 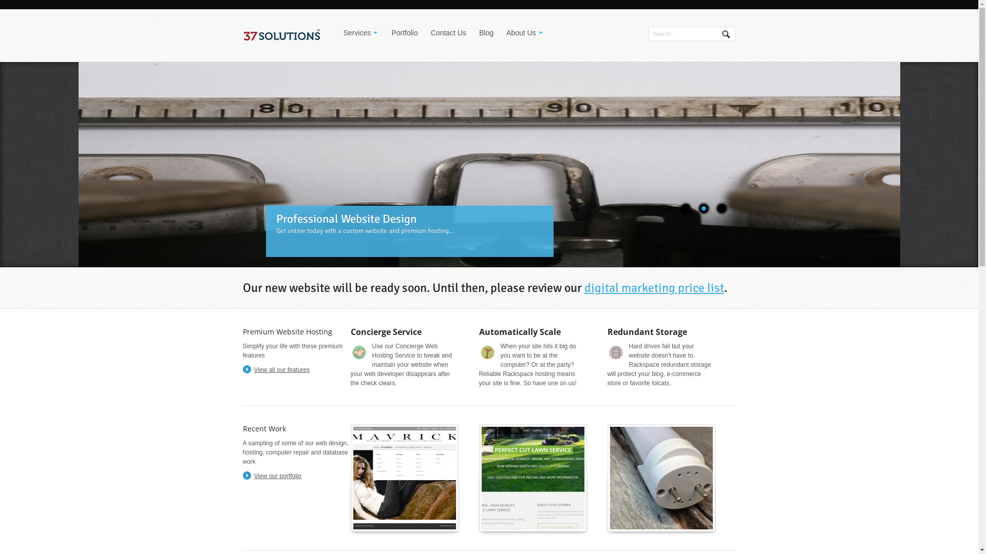 What do you see at coordinates (654, 288) in the screenshot?
I see `digital marketing price list` at bounding box center [654, 288].